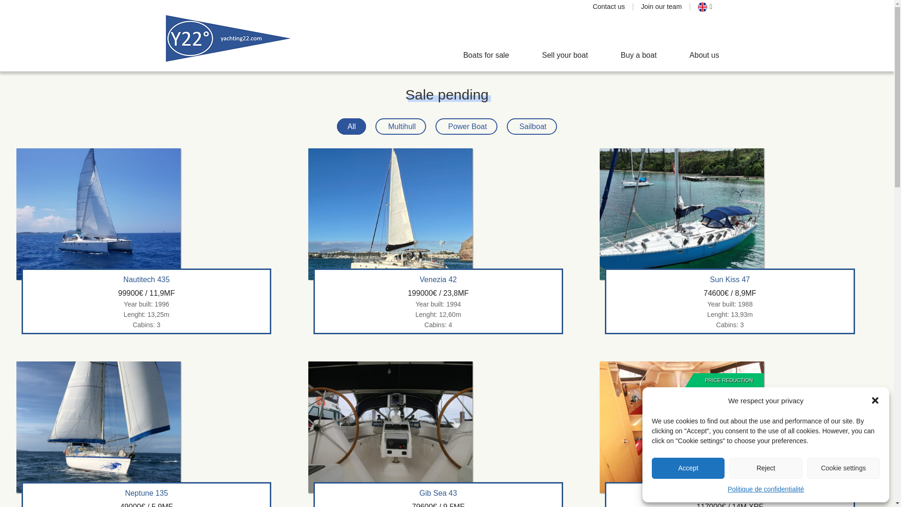 Image resolution: width=901 pixels, height=507 pixels. What do you see at coordinates (146, 280) in the screenshot?
I see `Nautitech 435` at bounding box center [146, 280].